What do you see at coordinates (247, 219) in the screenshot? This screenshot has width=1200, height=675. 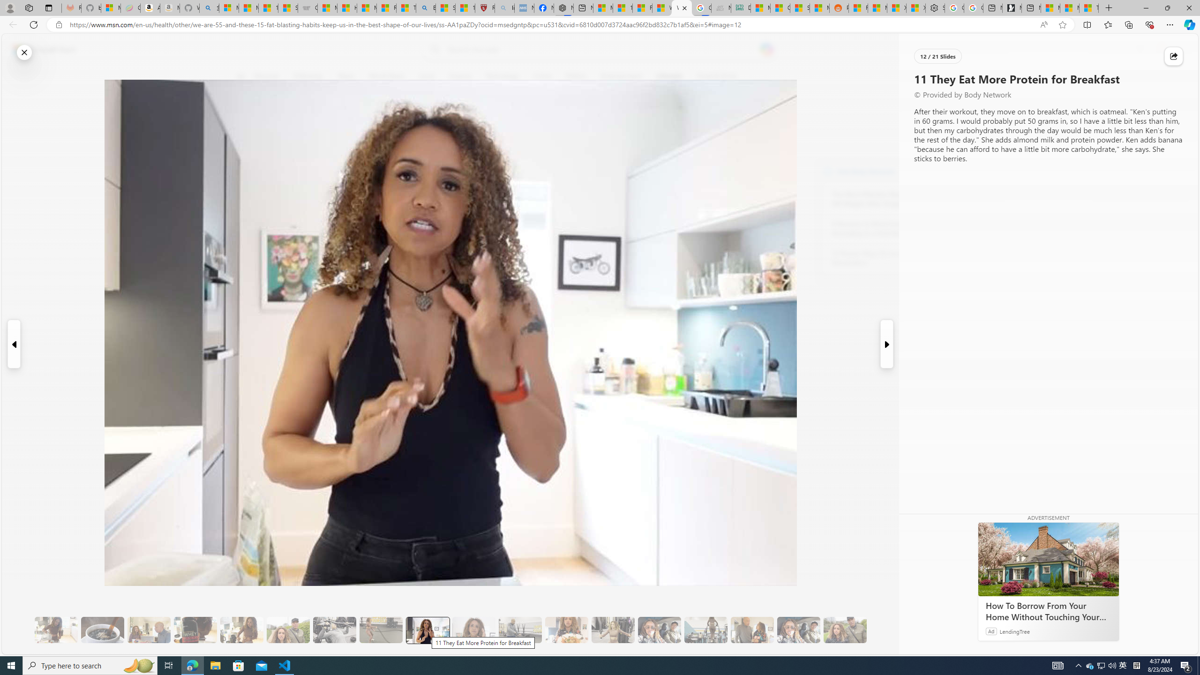 I see `Class: at-item` at bounding box center [247, 219].